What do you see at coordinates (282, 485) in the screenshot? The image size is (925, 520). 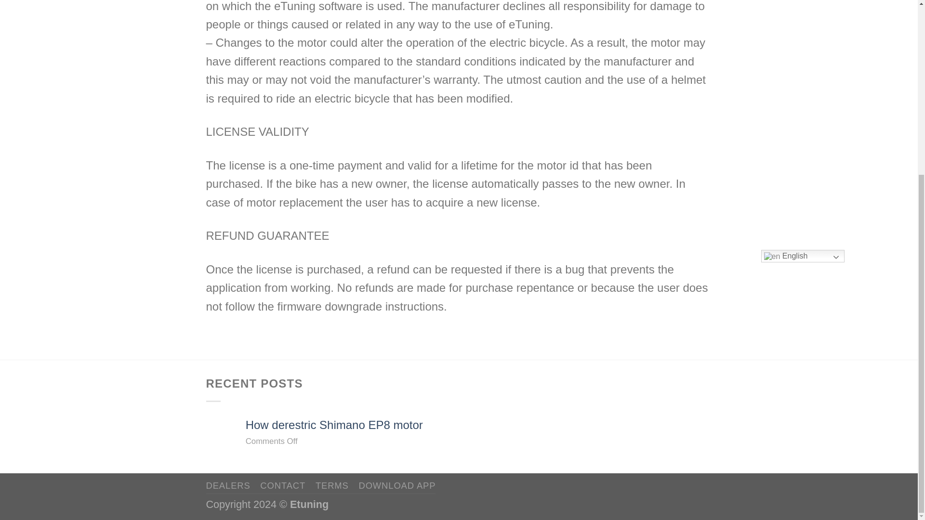 I see `CONTACT` at bounding box center [282, 485].